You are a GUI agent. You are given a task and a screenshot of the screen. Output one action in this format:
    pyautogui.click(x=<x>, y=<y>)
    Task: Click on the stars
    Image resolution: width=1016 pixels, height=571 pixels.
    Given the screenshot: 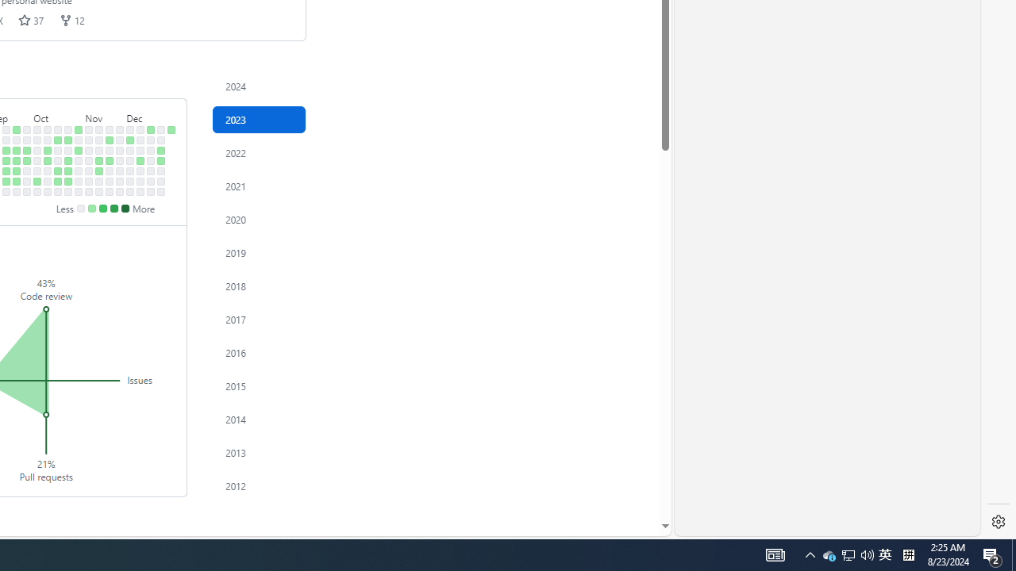 What is the action you would take?
    pyautogui.click(x=25, y=20)
    